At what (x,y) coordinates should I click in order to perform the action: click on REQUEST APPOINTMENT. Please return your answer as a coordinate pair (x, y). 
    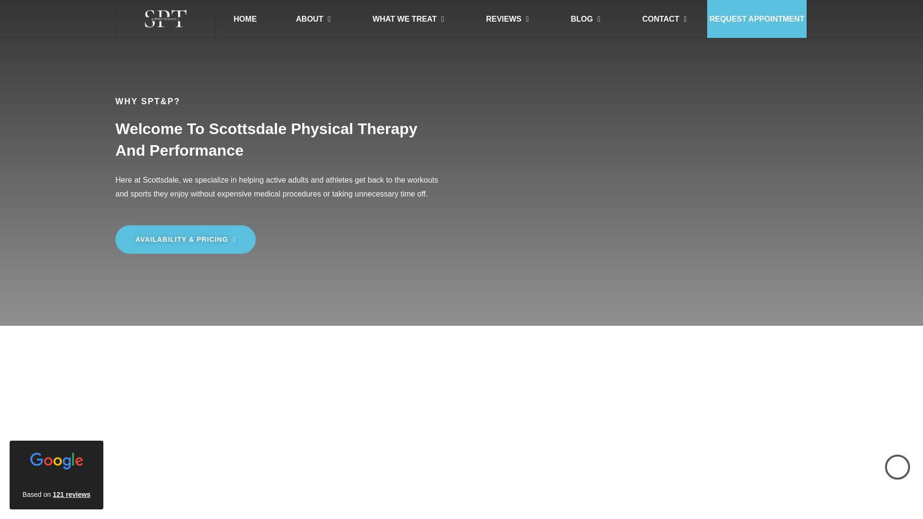
    Looking at the image, I should click on (757, 19).